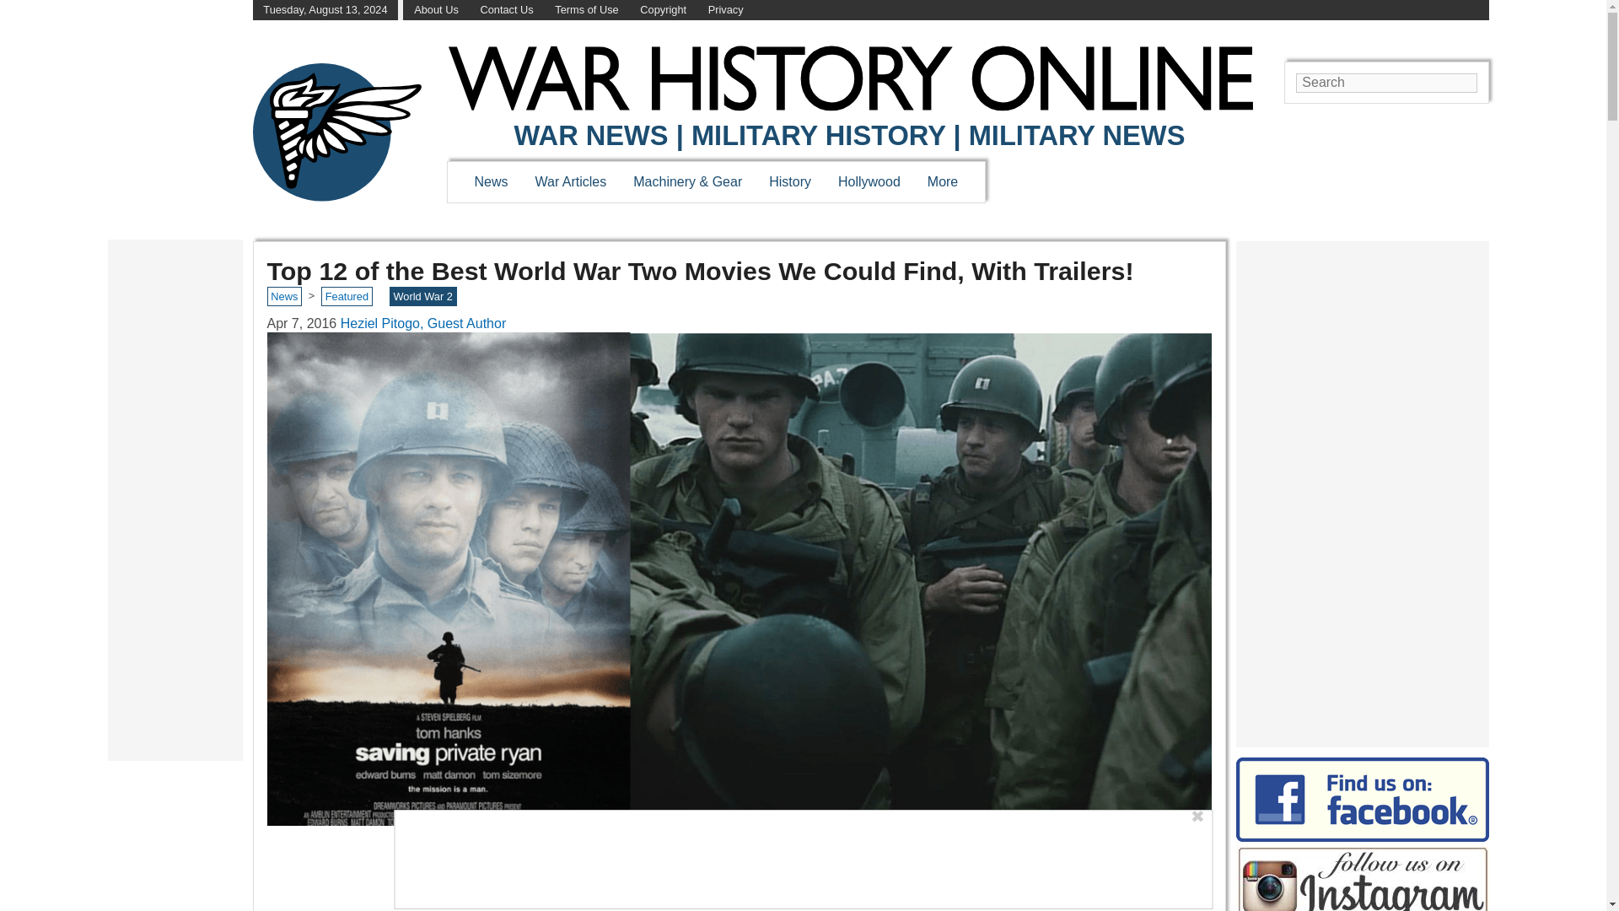  Describe the element at coordinates (789, 181) in the screenshot. I see `History` at that location.